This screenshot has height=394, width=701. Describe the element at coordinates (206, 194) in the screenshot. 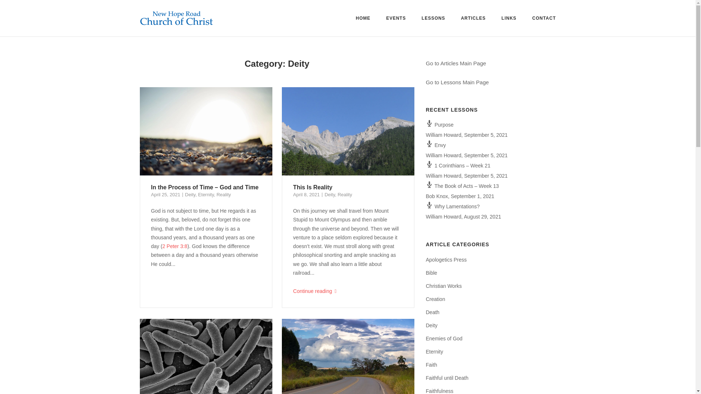

I see `Eternity` at that location.